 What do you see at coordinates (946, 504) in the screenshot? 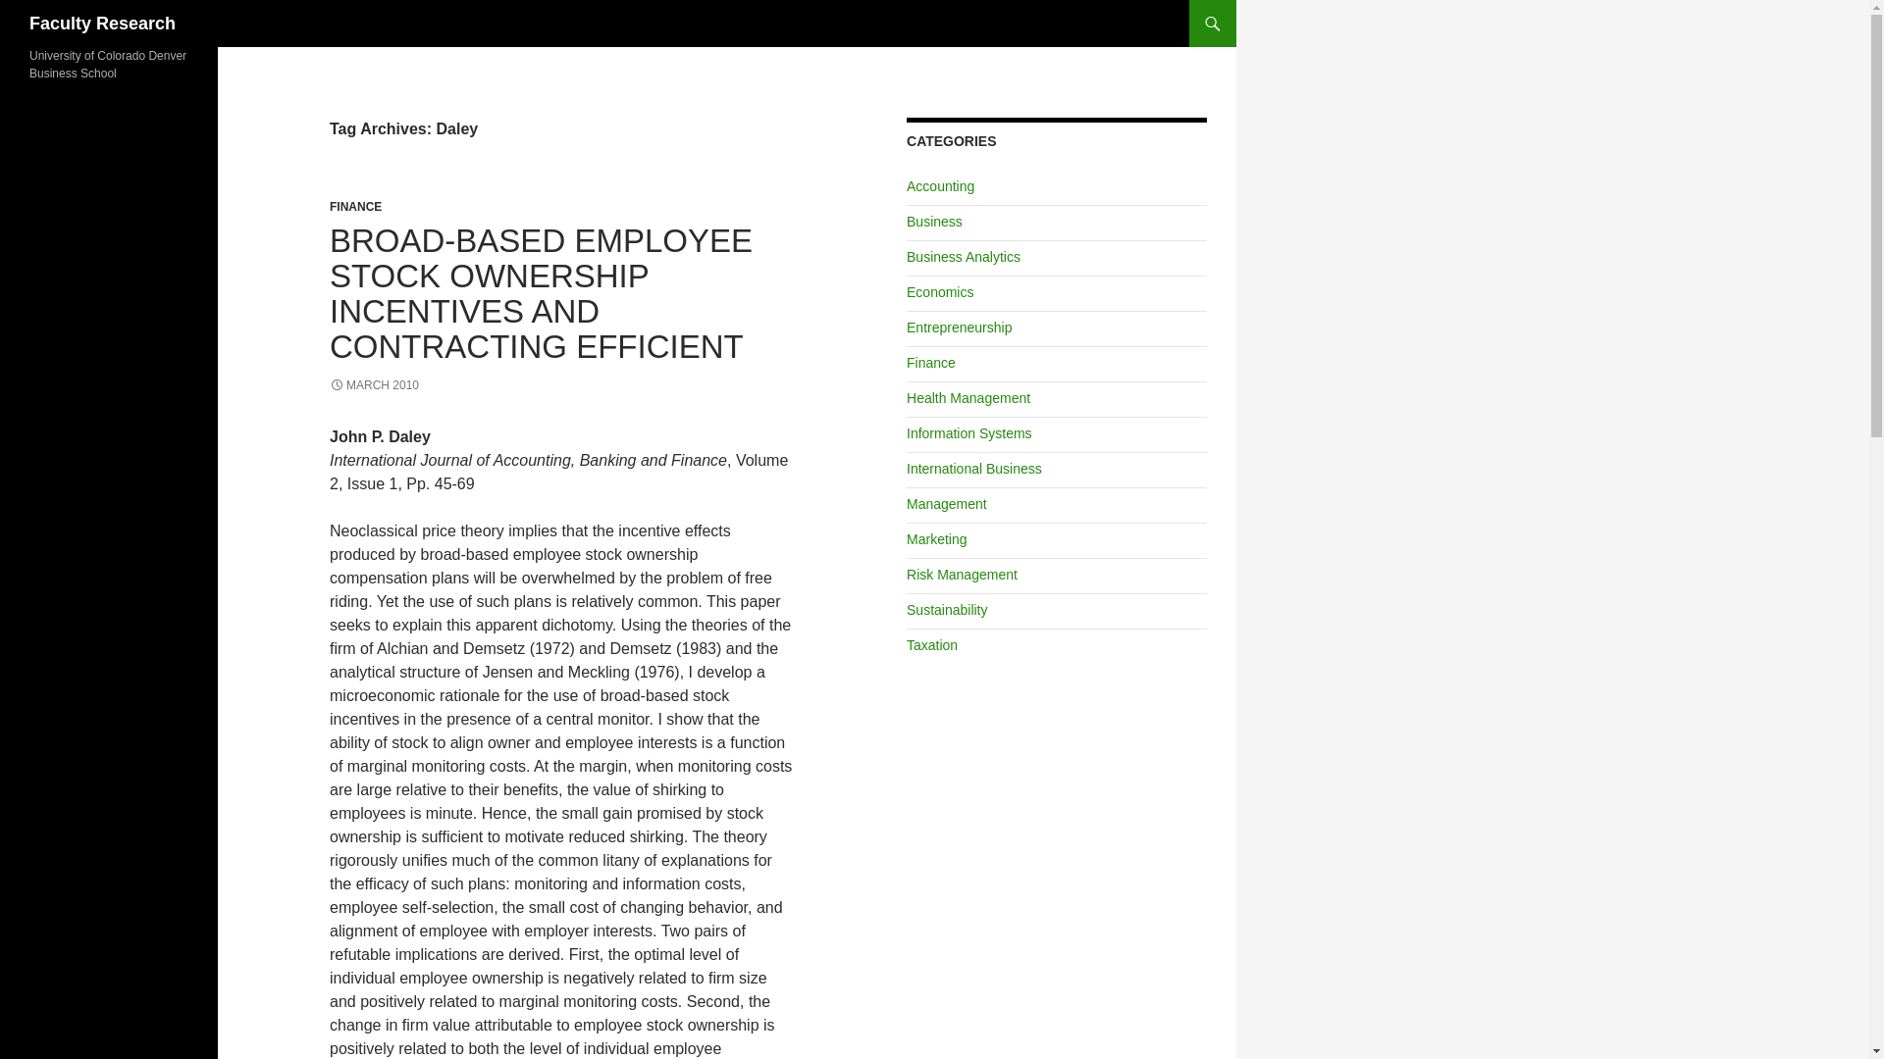
I see `Management` at bounding box center [946, 504].